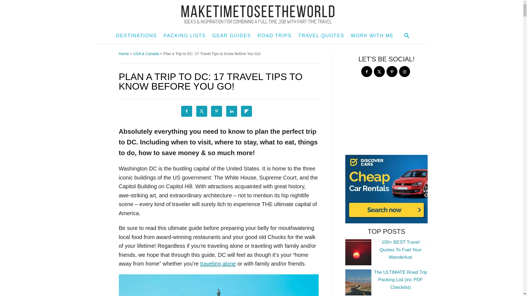 The width and height of the screenshot is (527, 296). Describe the element at coordinates (216, 111) in the screenshot. I see `Save to Pinterest` at that location.